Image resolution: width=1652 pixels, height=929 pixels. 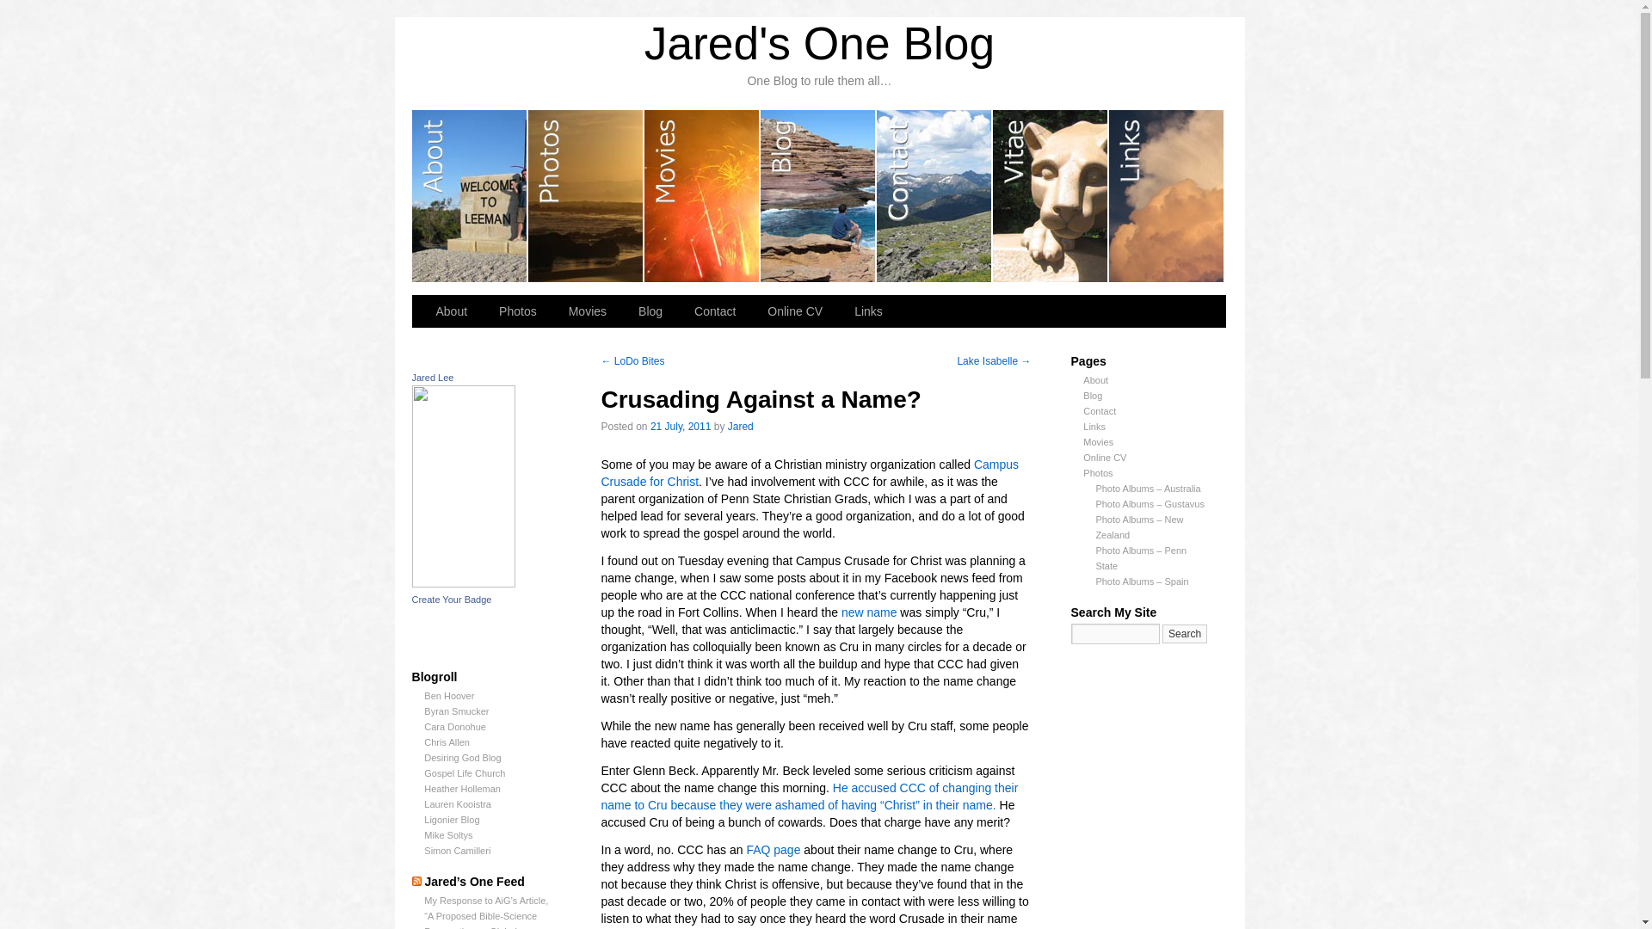 I want to click on Links, so click(x=871, y=311).